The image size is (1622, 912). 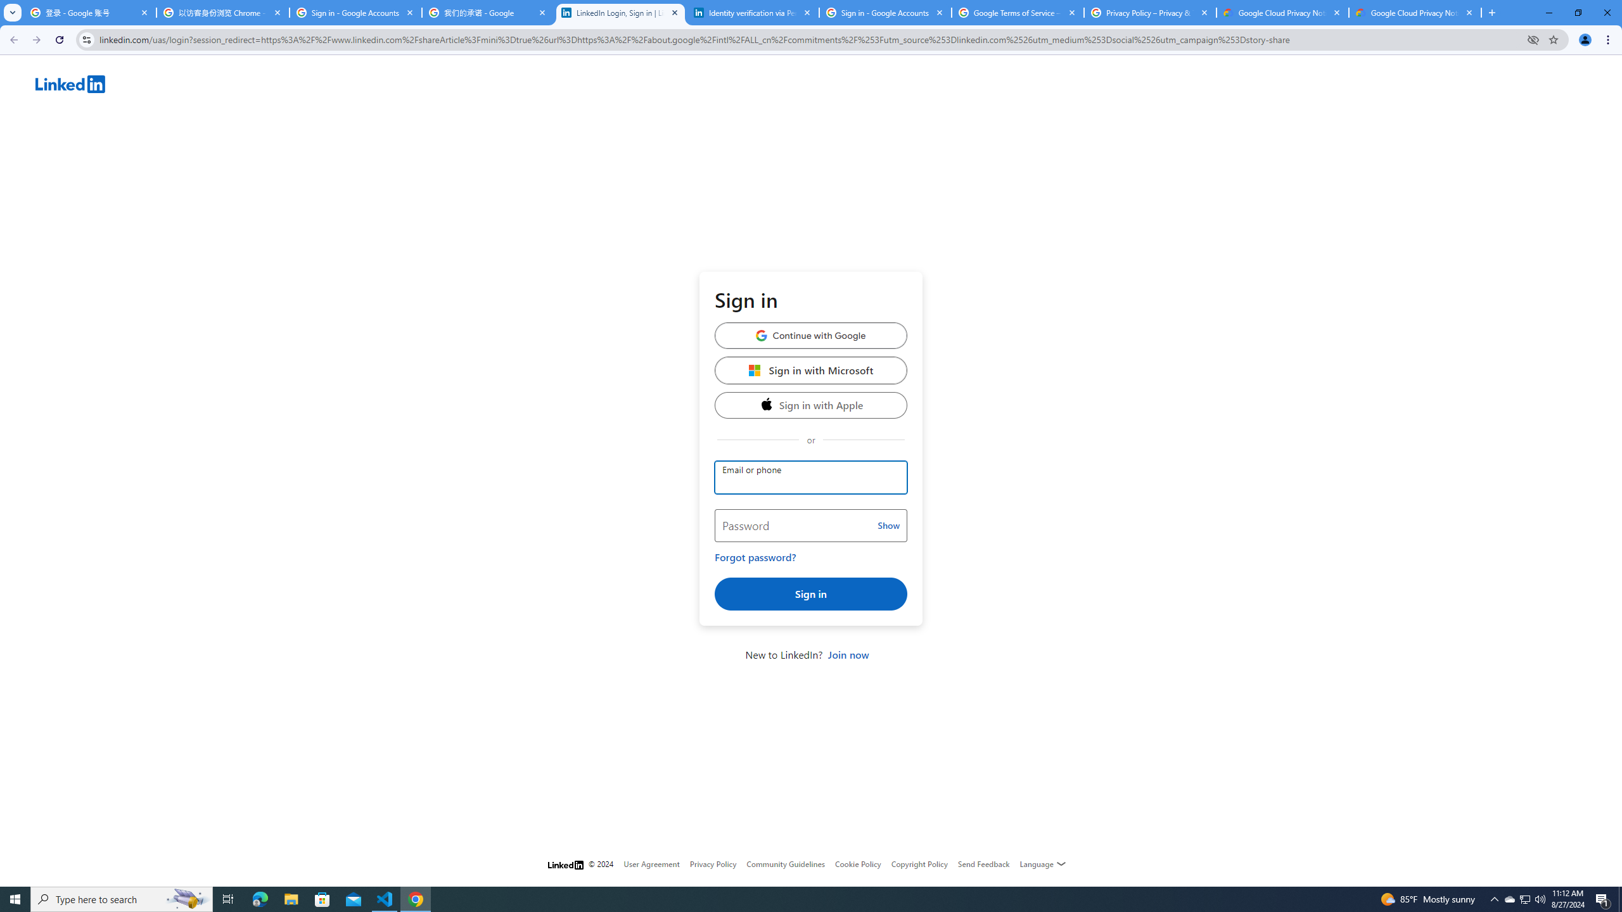 What do you see at coordinates (1043, 864) in the screenshot?
I see `Language` at bounding box center [1043, 864].